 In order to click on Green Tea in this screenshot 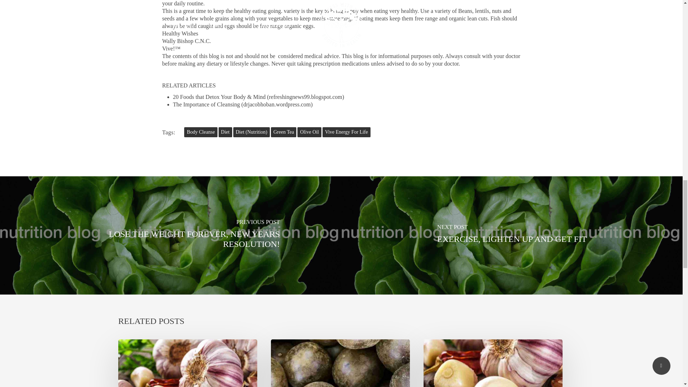, I will do `click(284, 132)`.